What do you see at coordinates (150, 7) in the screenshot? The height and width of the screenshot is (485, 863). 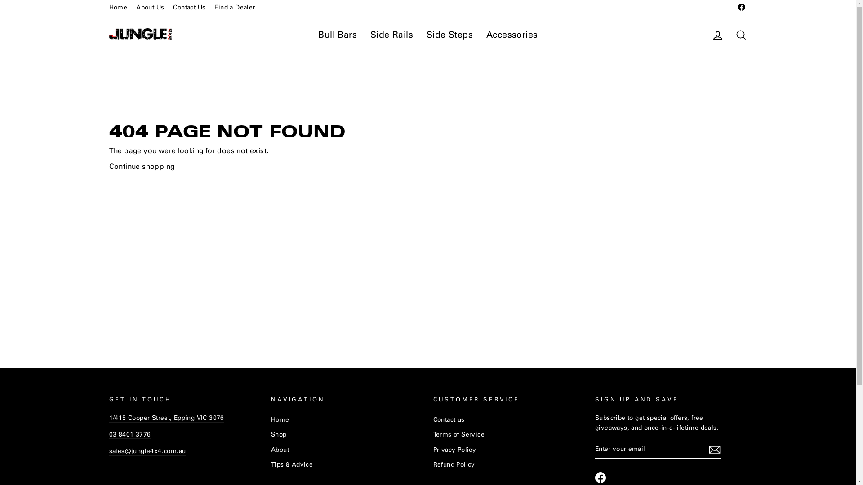 I see `About Us` at bounding box center [150, 7].